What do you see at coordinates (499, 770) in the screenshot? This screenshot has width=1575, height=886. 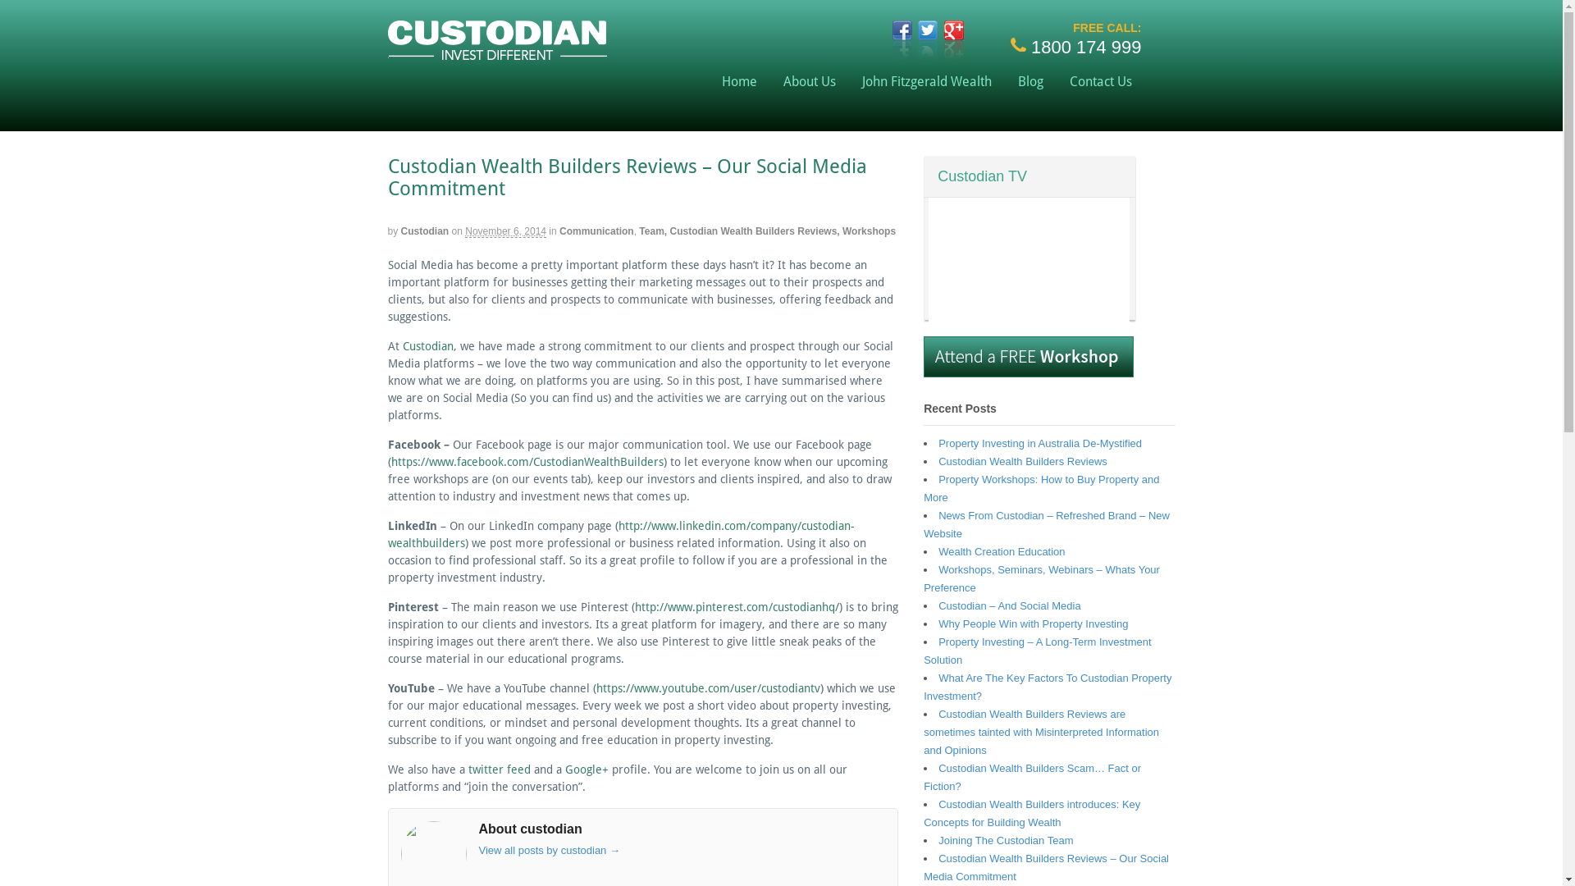 I see `twitter feed` at bounding box center [499, 770].